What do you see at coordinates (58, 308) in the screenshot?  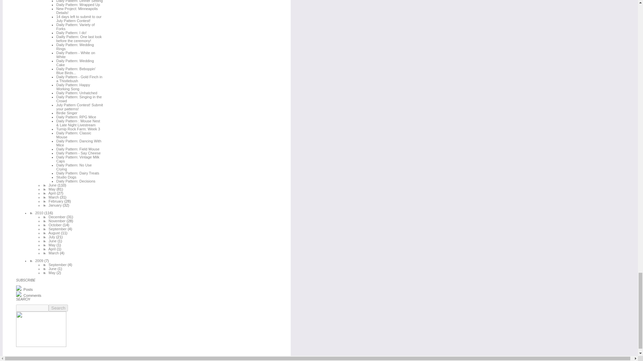 I see `search` at bounding box center [58, 308].